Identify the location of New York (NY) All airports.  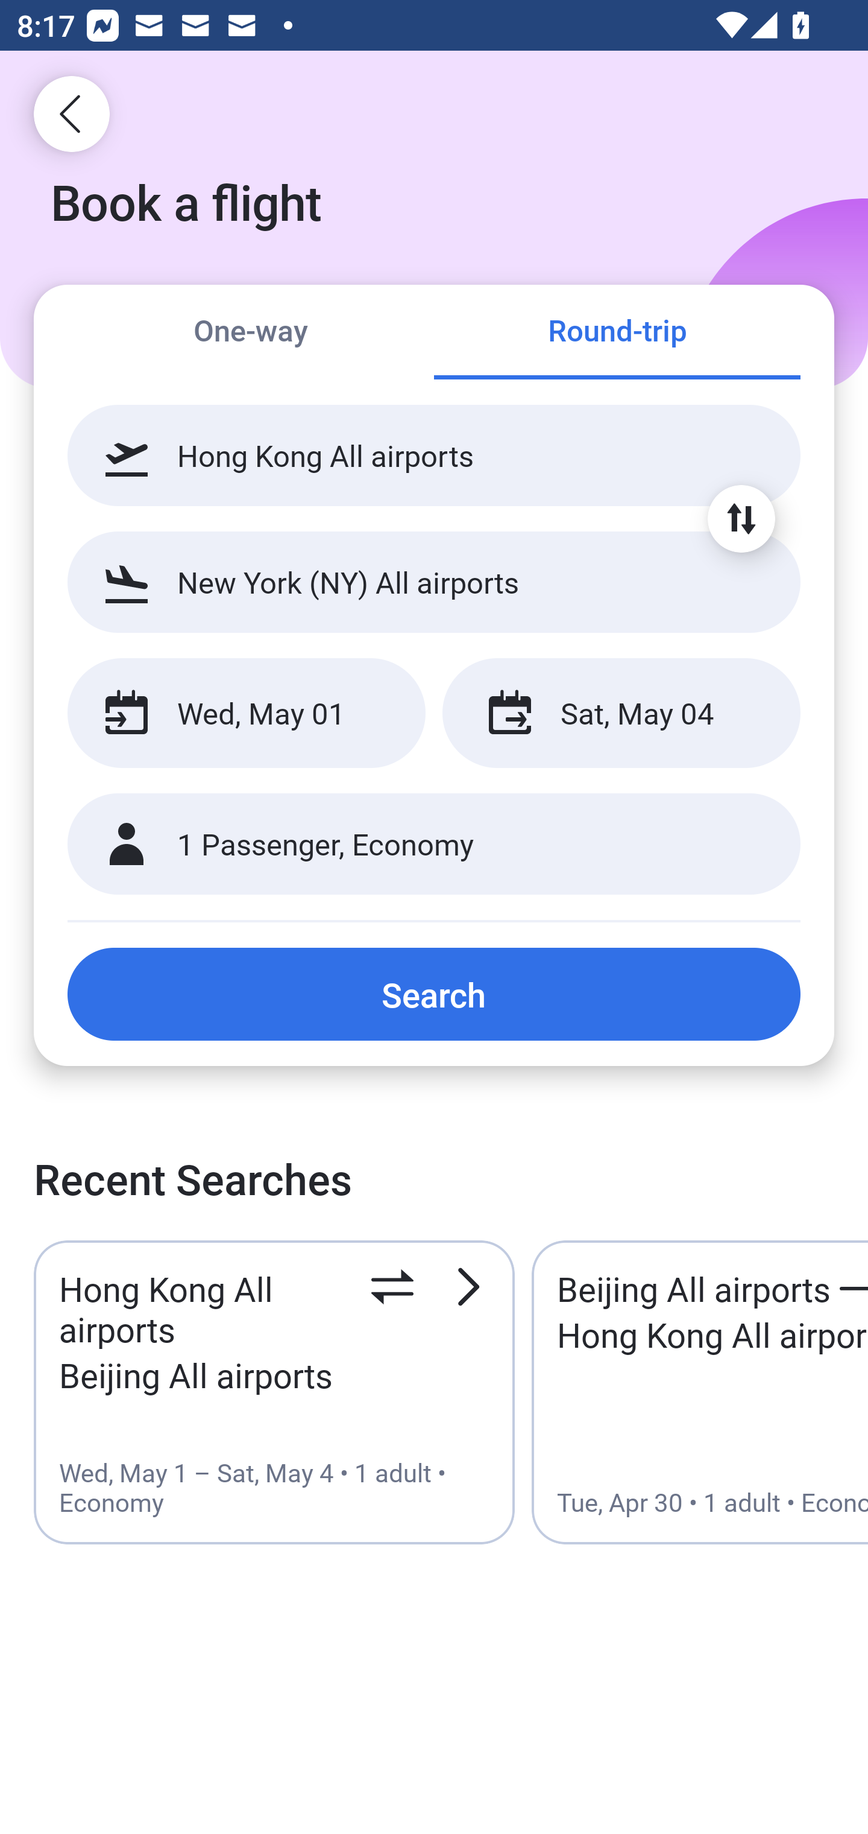
(434, 582).